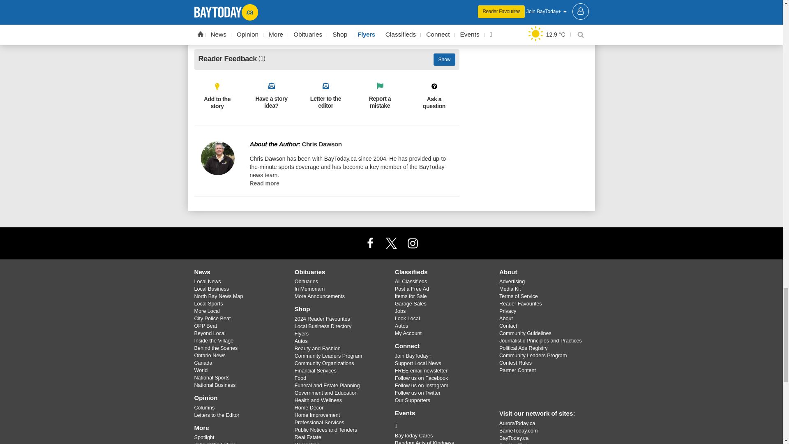 This screenshot has height=444, width=789. What do you see at coordinates (412, 243) in the screenshot?
I see `Instagram` at bounding box center [412, 243].